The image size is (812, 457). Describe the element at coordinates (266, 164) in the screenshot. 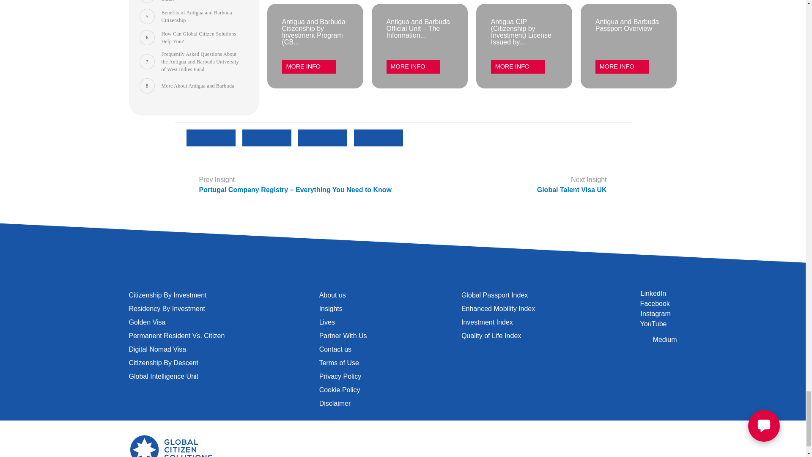

I see `Share on Twitter` at that location.